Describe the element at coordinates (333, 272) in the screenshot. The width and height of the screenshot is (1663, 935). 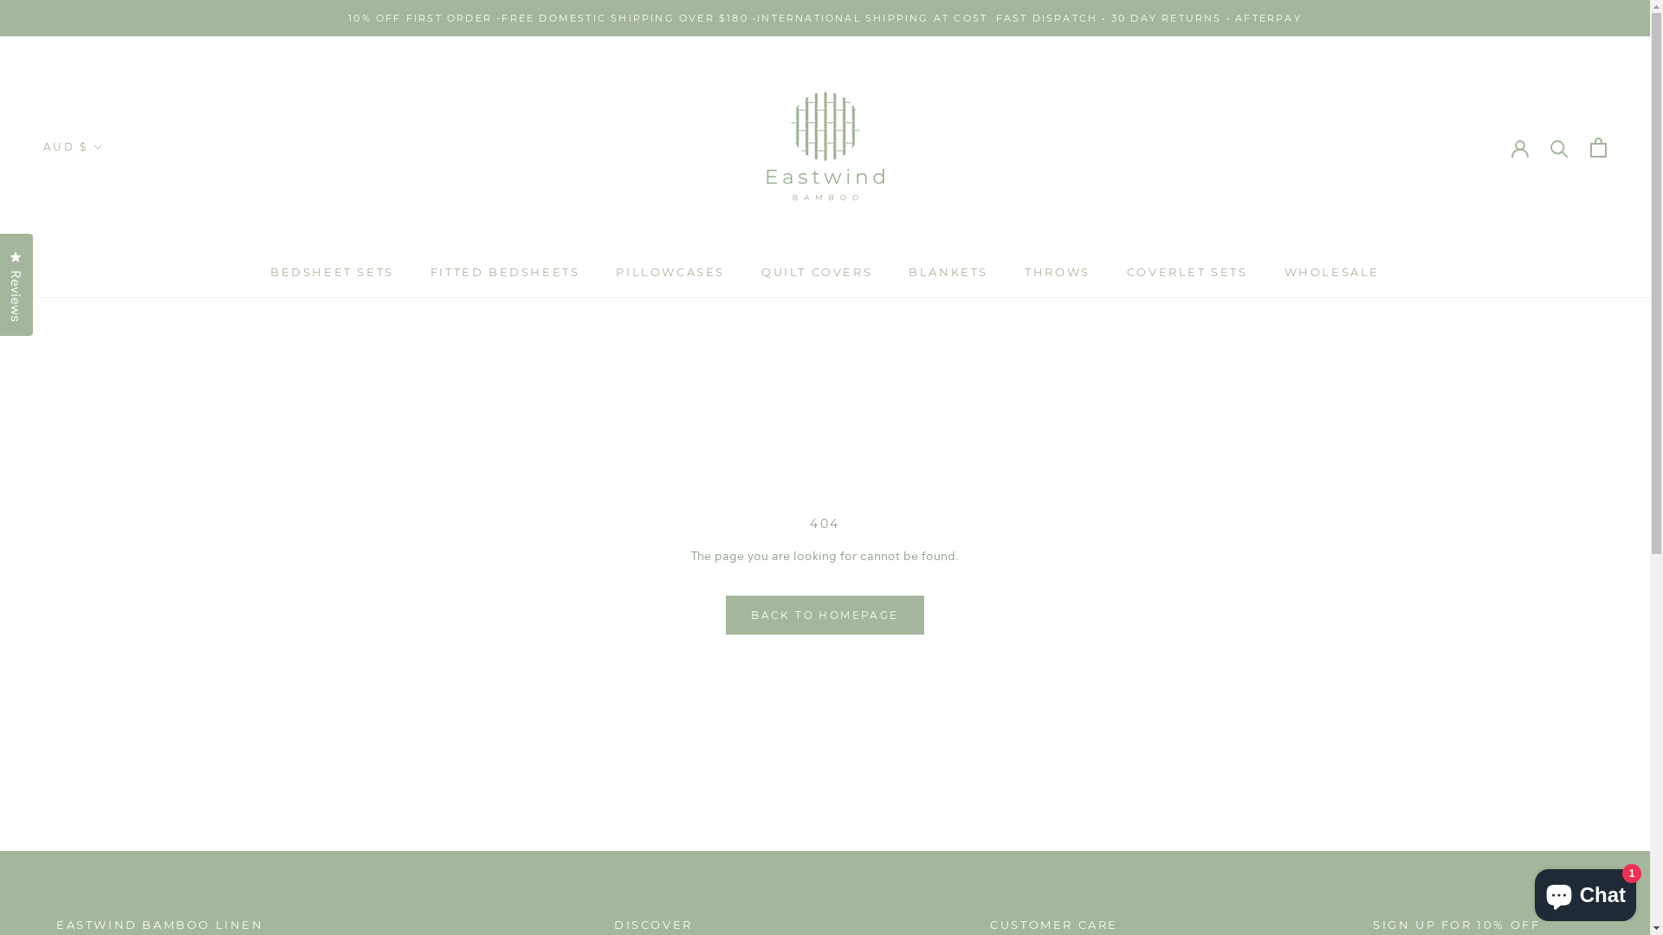
I see `BEDSHEET SETS
BEDSHEET SETS` at that location.